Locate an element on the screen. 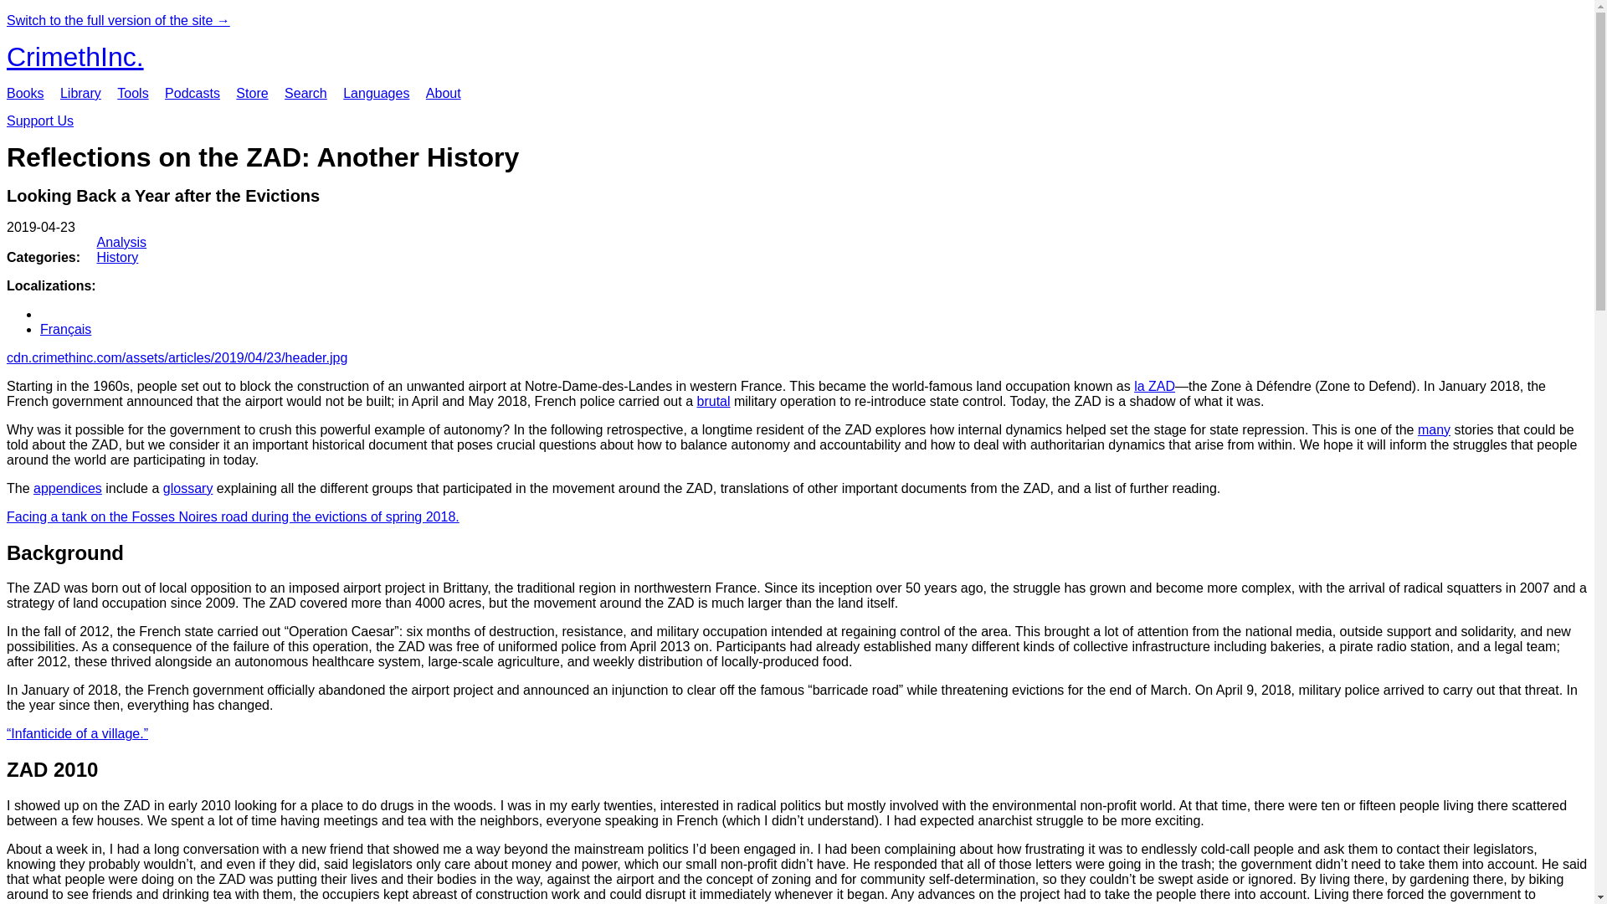 Image resolution: width=1607 pixels, height=904 pixels. Podcasts is located at coordinates (193, 92).